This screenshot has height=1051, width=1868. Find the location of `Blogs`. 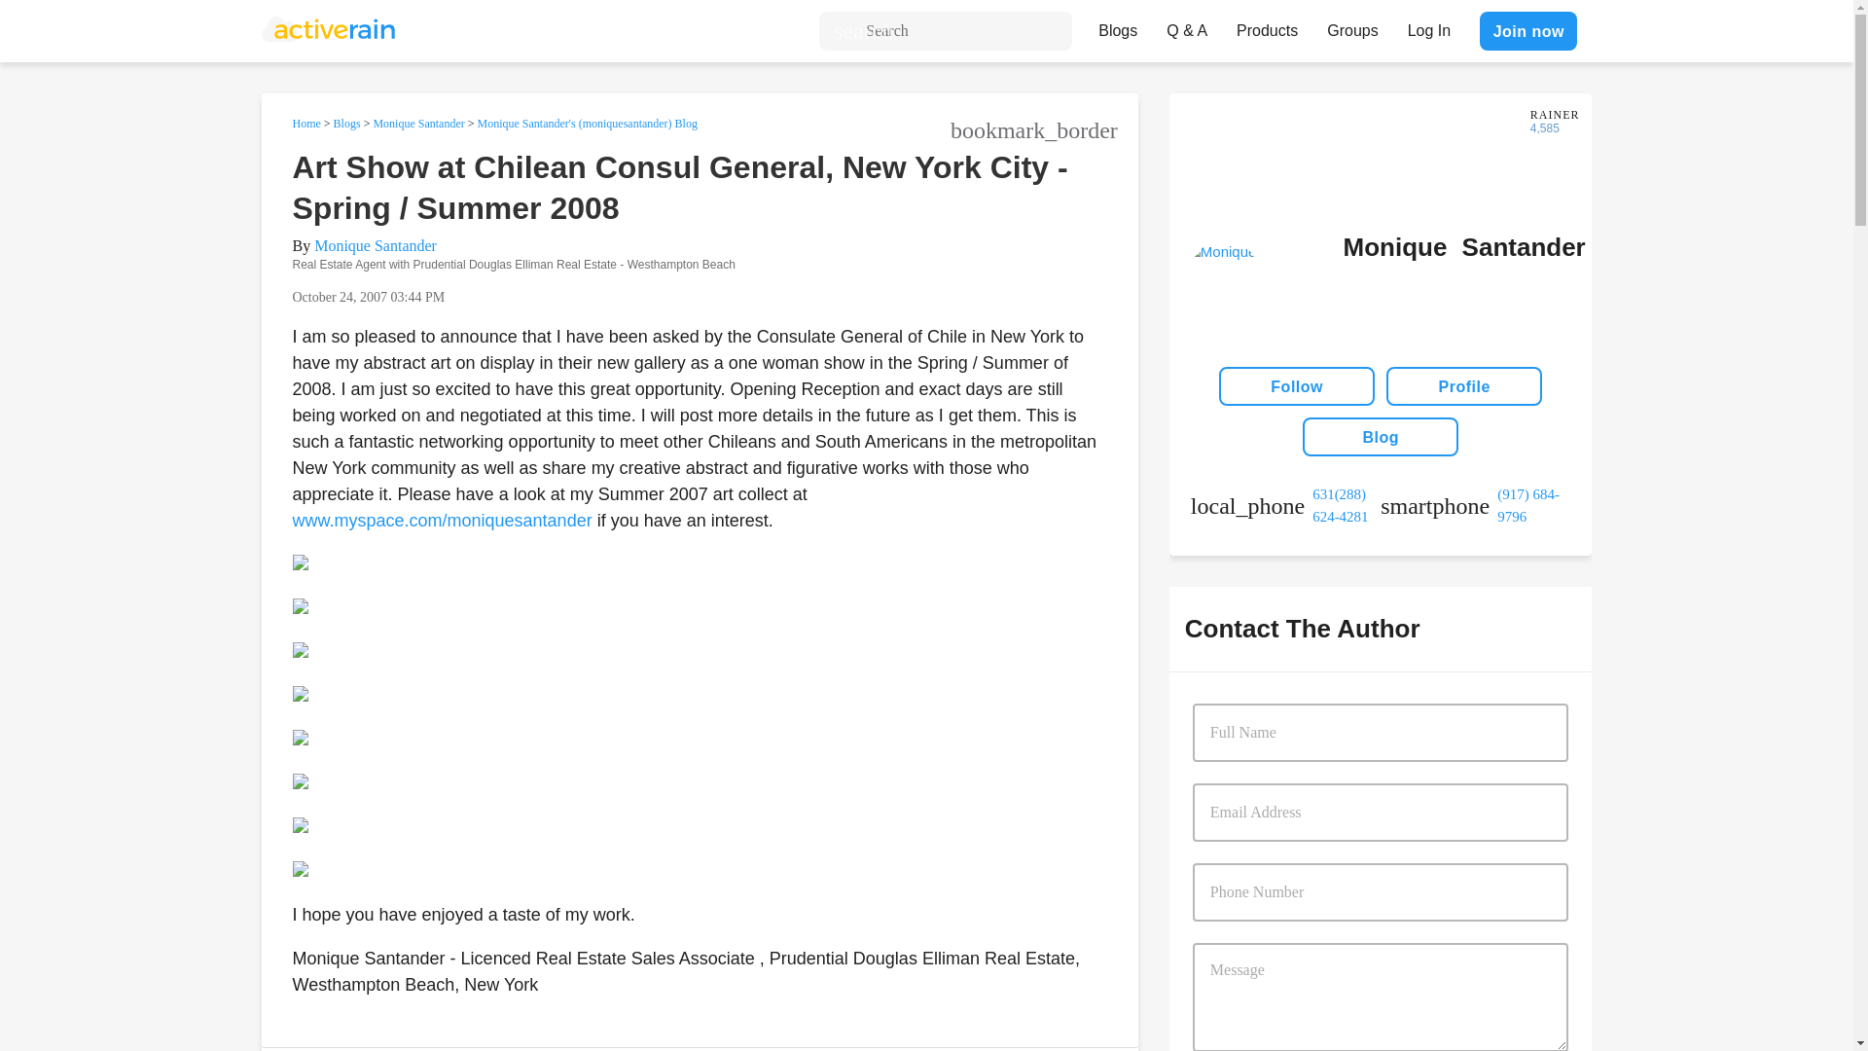

Blogs is located at coordinates (346, 123).